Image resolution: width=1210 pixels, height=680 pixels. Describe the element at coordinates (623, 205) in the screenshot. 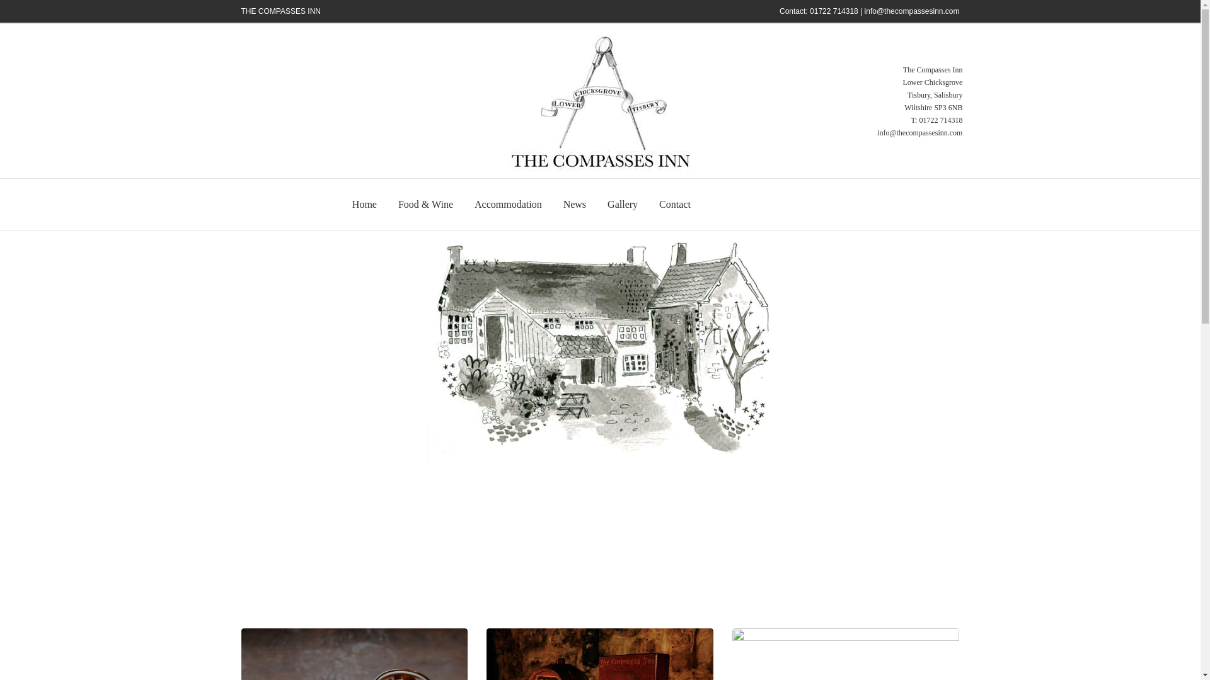

I see `Gallery` at that location.